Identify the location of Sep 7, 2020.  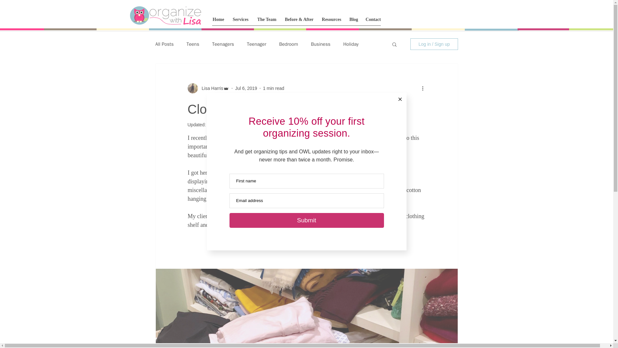
(219, 125).